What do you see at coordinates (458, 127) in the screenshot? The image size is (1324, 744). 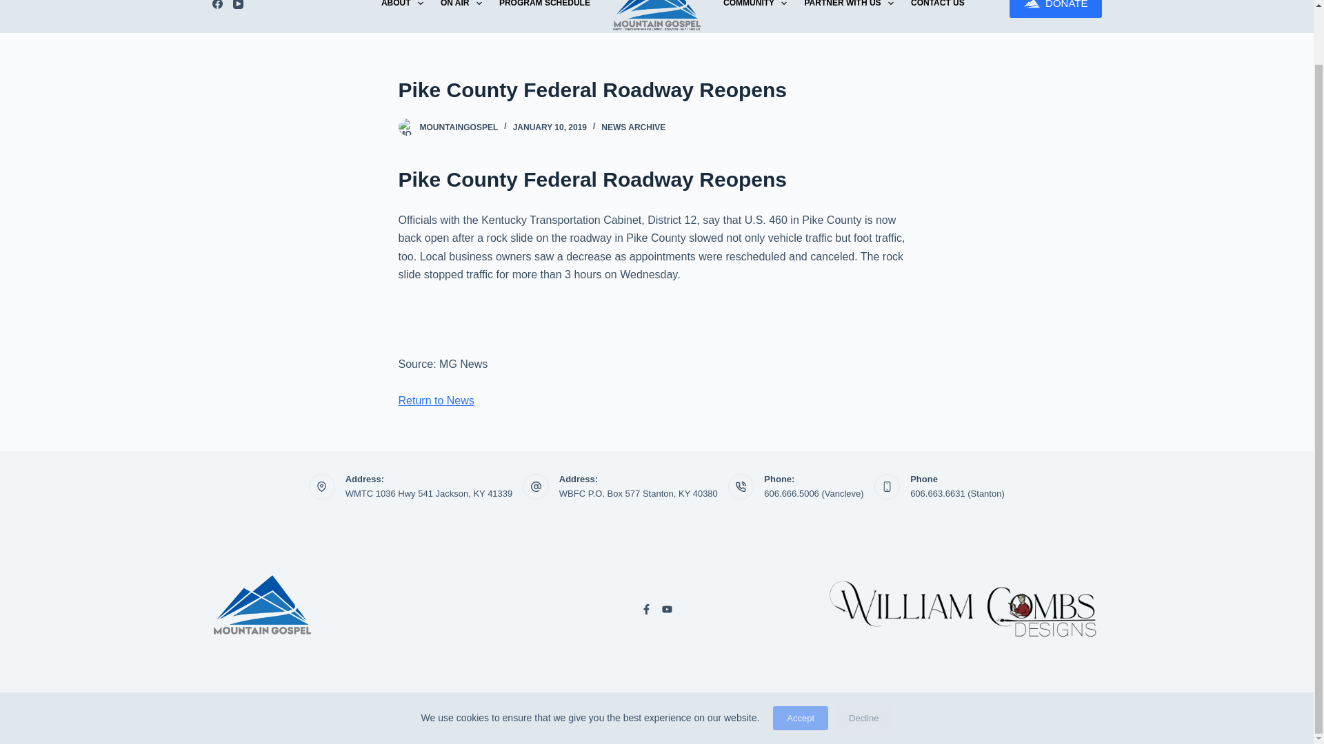 I see `Posts by mountaingospel` at bounding box center [458, 127].